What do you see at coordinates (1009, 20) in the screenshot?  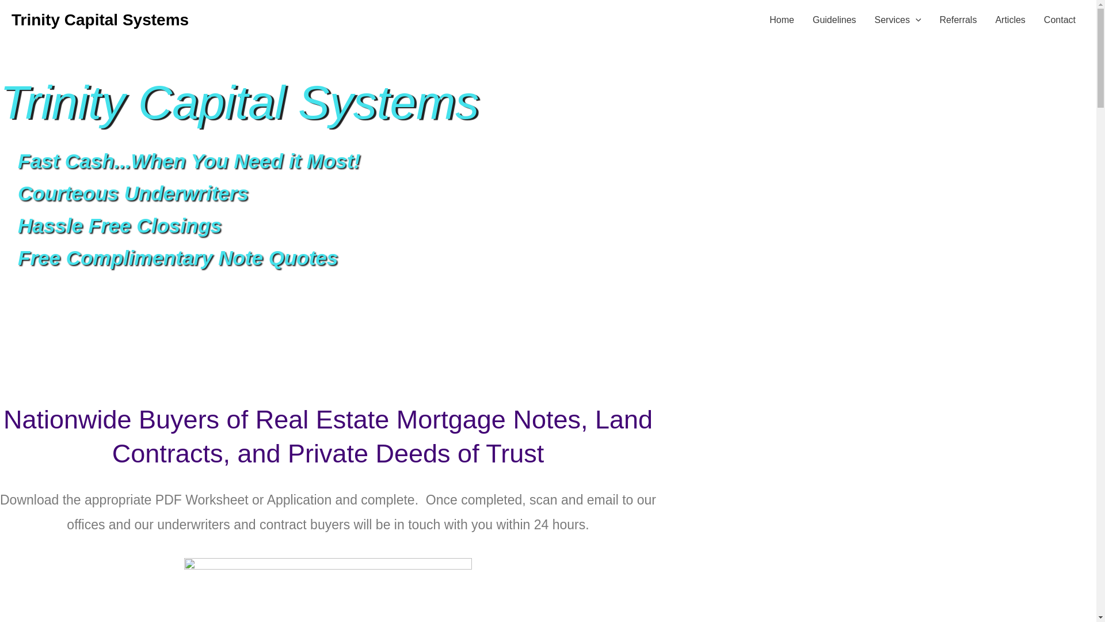 I see `Articles` at bounding box center [1009, 20].